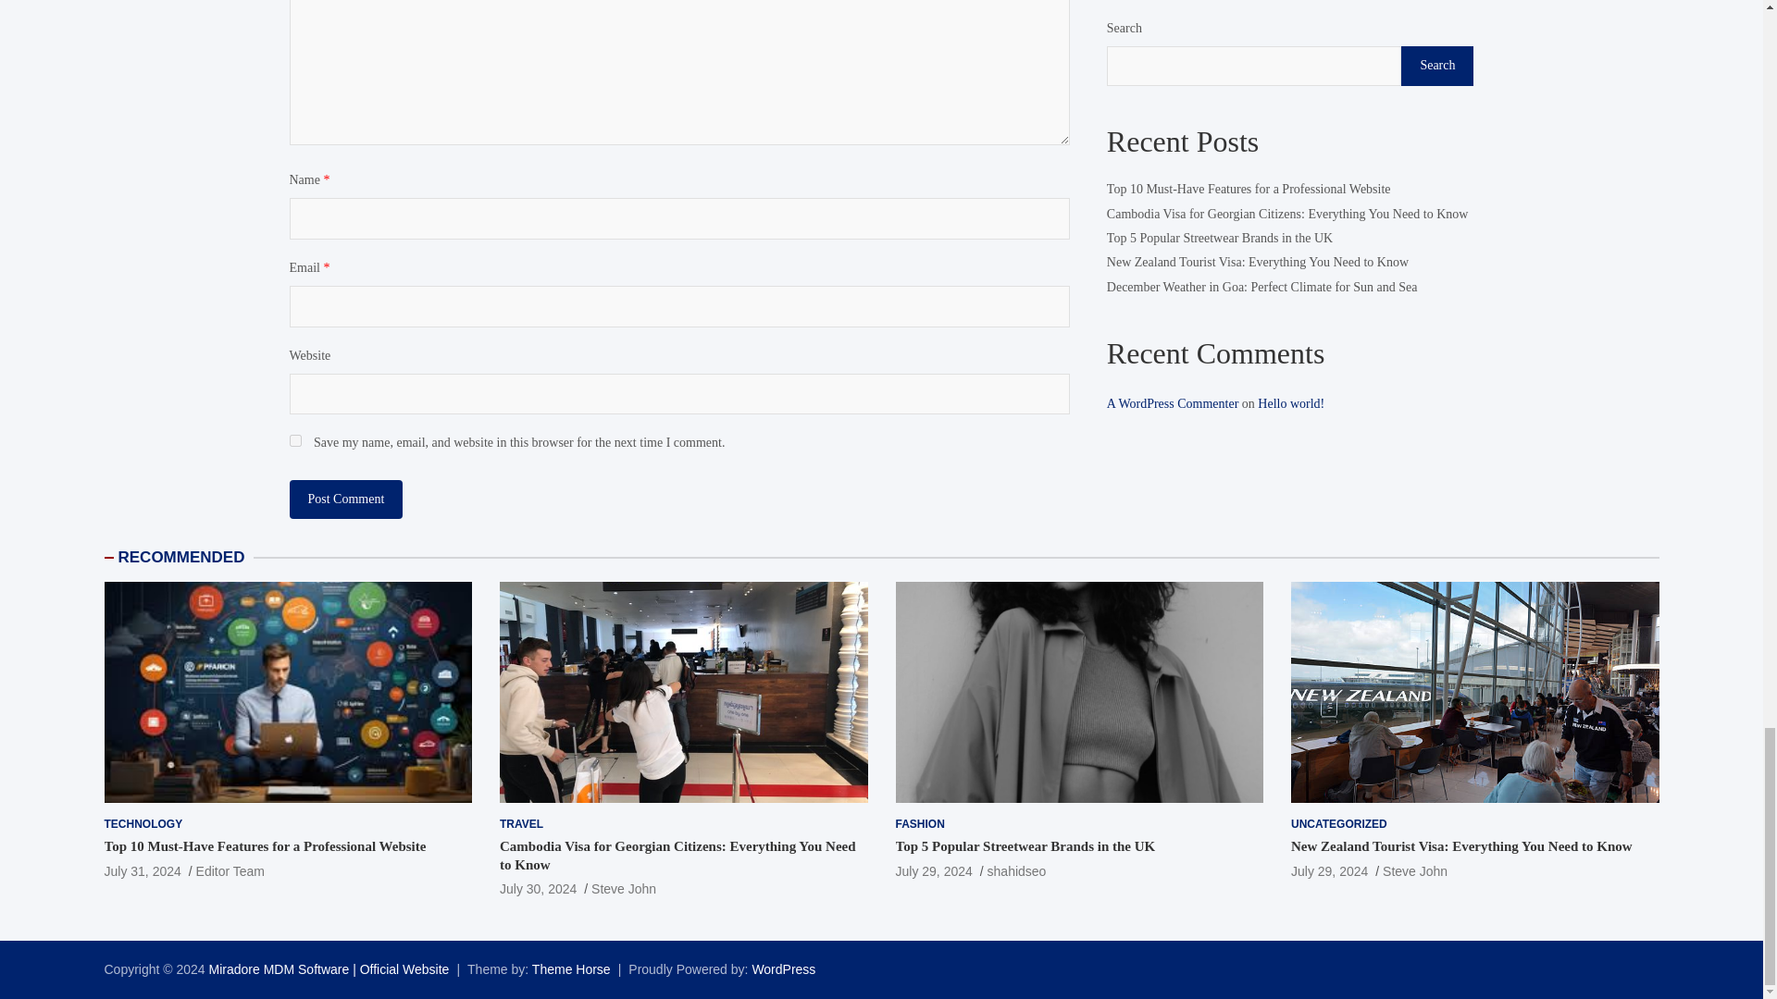  I want to click on RECOMMENDED, so click(181, 557).